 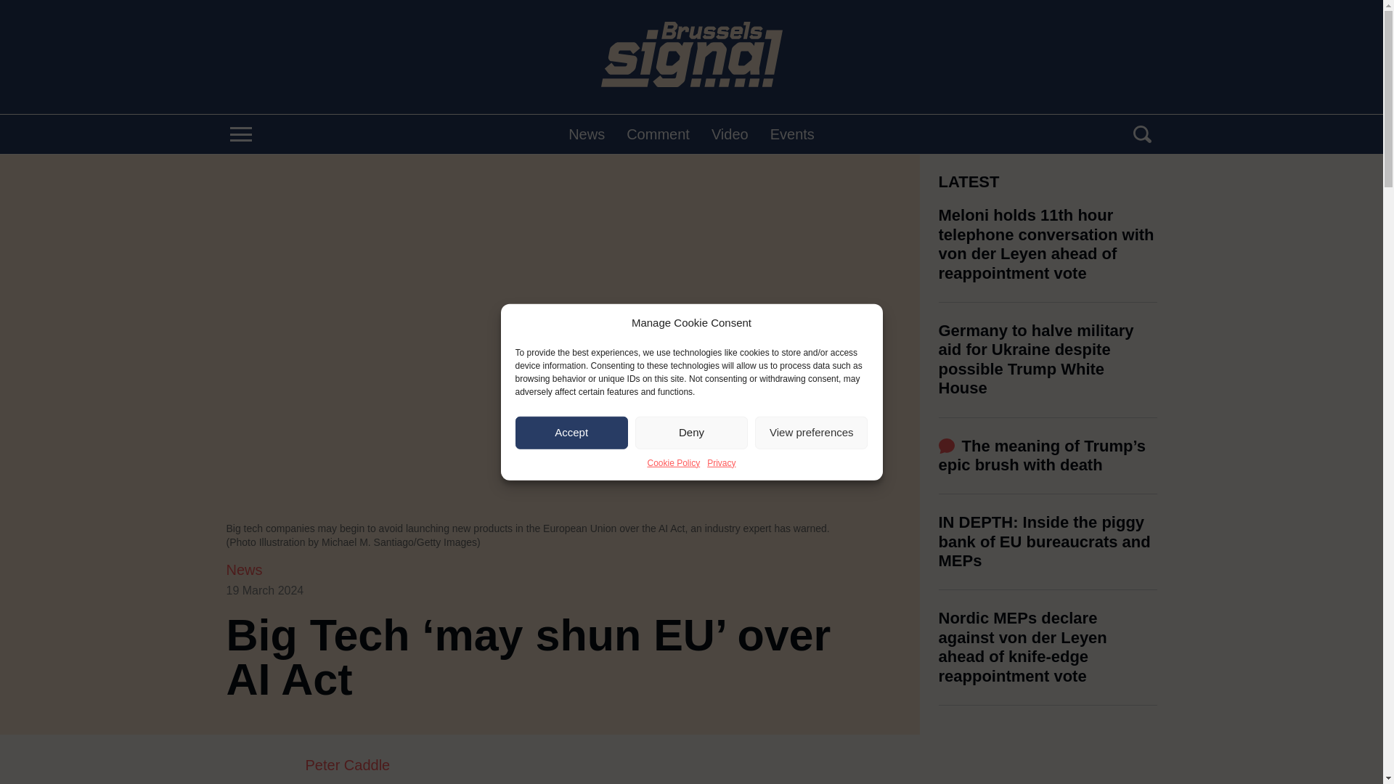 What do you see at coordinates (730, 134) in the screenshot?
I see `Video` at bounding box center [730, 134].